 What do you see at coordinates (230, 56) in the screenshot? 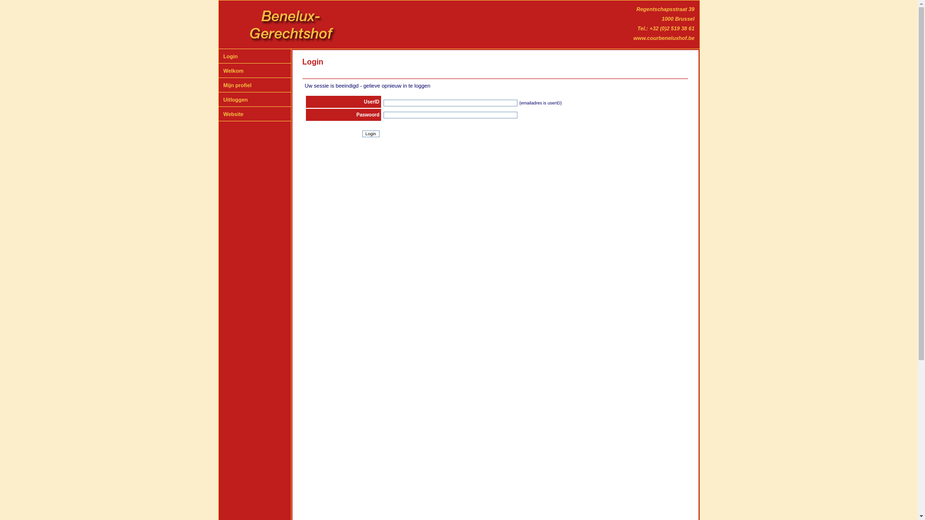
I see `Login` at bounding box center [230, 56].